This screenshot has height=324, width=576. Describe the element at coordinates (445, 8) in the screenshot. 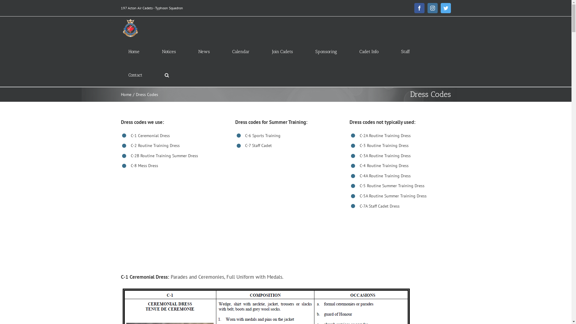

I see `Twitter` at that location.